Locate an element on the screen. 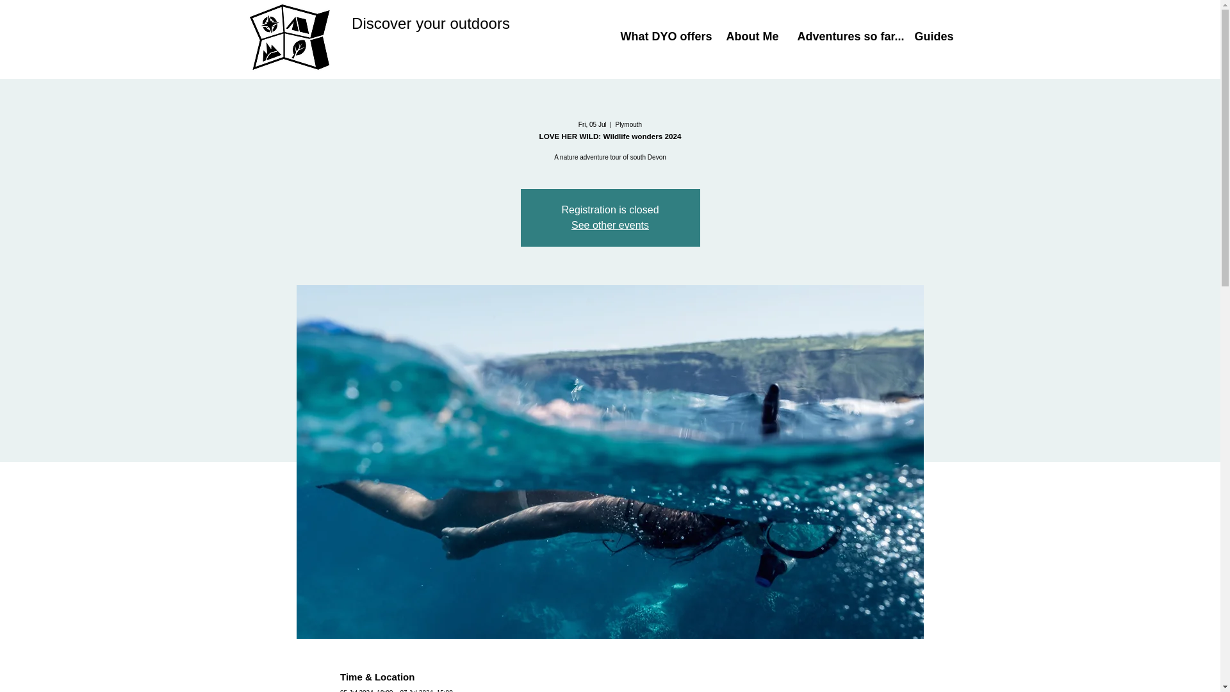 The height and width of the screenshot is (692, 1230). See other events is located at coordinates (610, 225).